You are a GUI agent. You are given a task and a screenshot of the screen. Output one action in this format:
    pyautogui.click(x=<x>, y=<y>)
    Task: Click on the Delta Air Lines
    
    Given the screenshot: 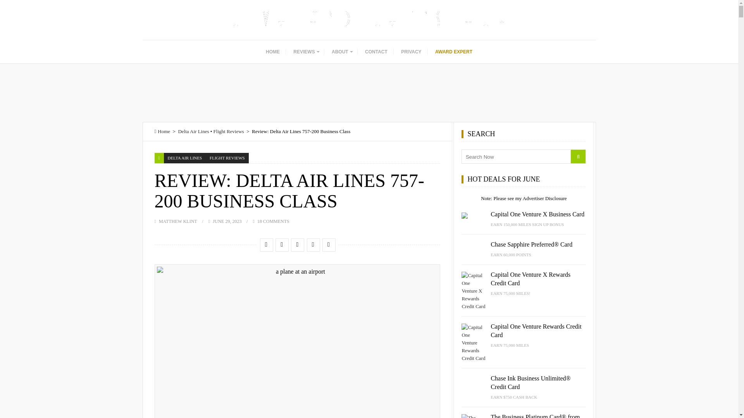 What is the action you would take?
    pyautogui.click(x=193, y=131)
    